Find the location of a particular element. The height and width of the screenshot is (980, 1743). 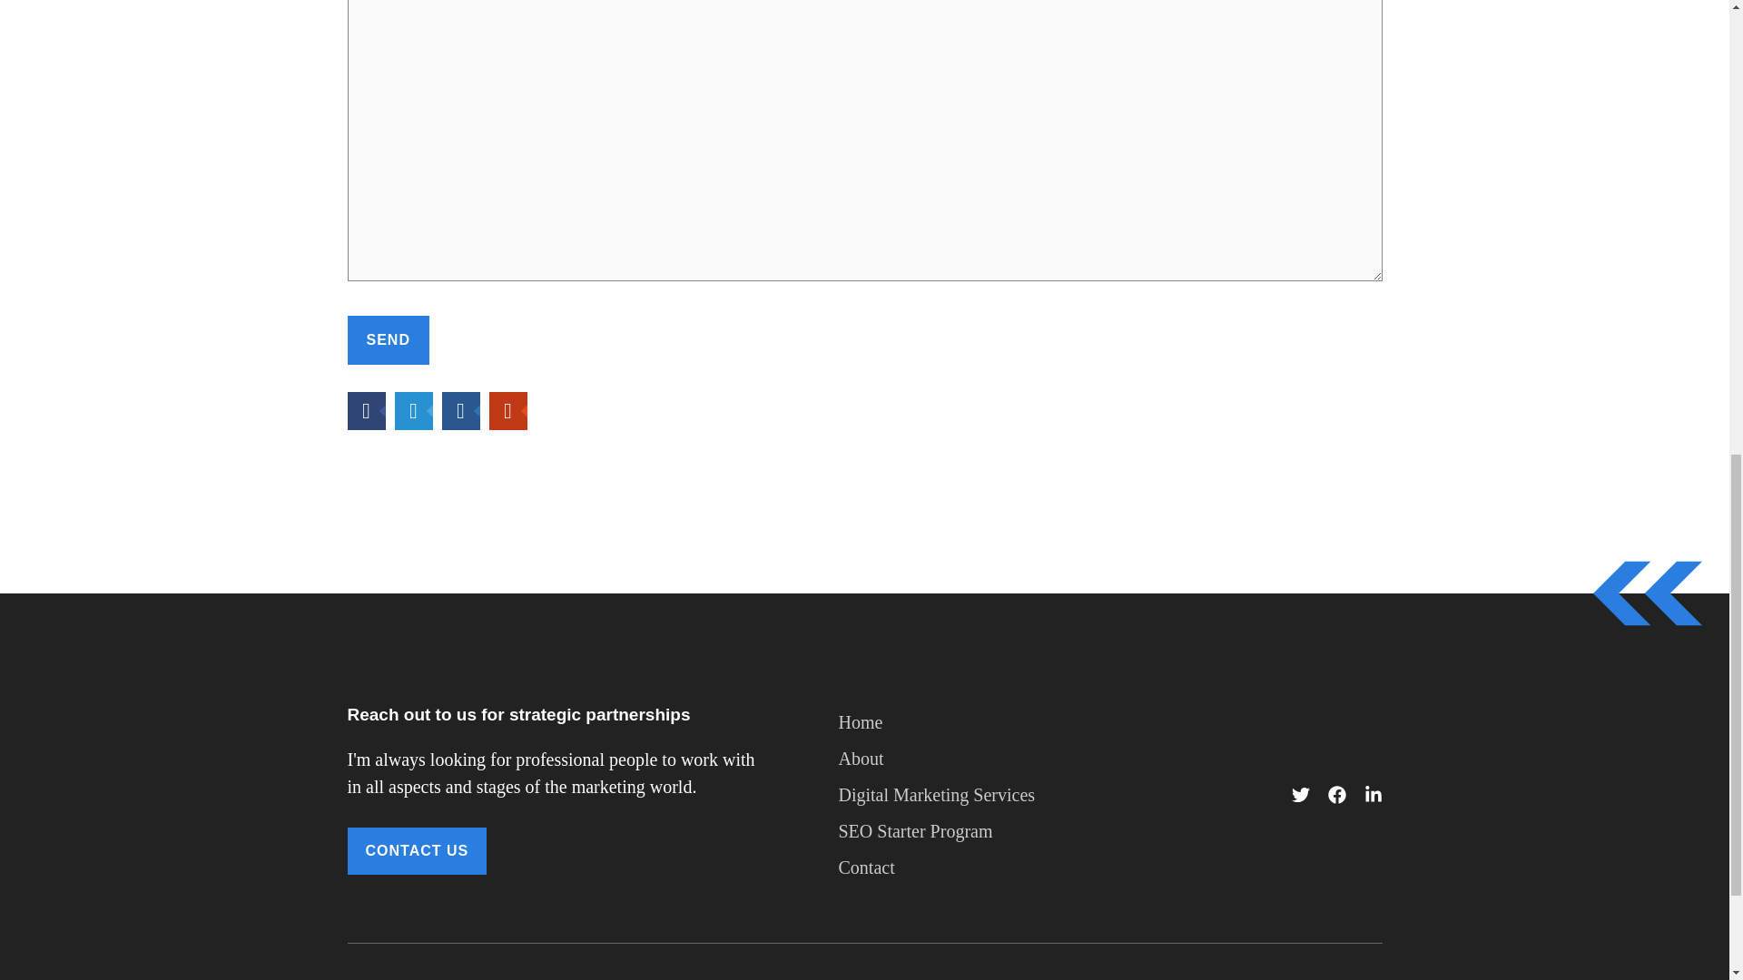

Contact is located at coordinates (866, 867).